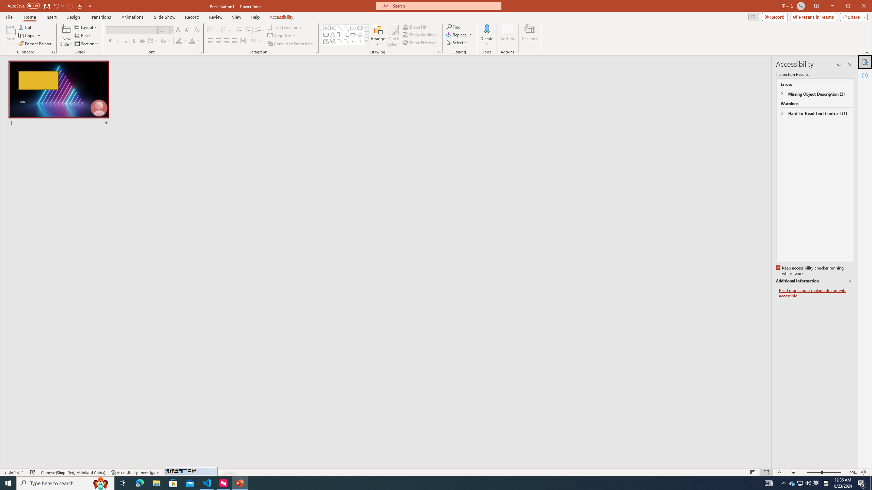 Image resolution: width=872 pixels, height=490 pixels. What do you see at coordinates (436, 472) in the screenshot?
I see `Class: MsoCommandBar` at bounding box center [436, 472].